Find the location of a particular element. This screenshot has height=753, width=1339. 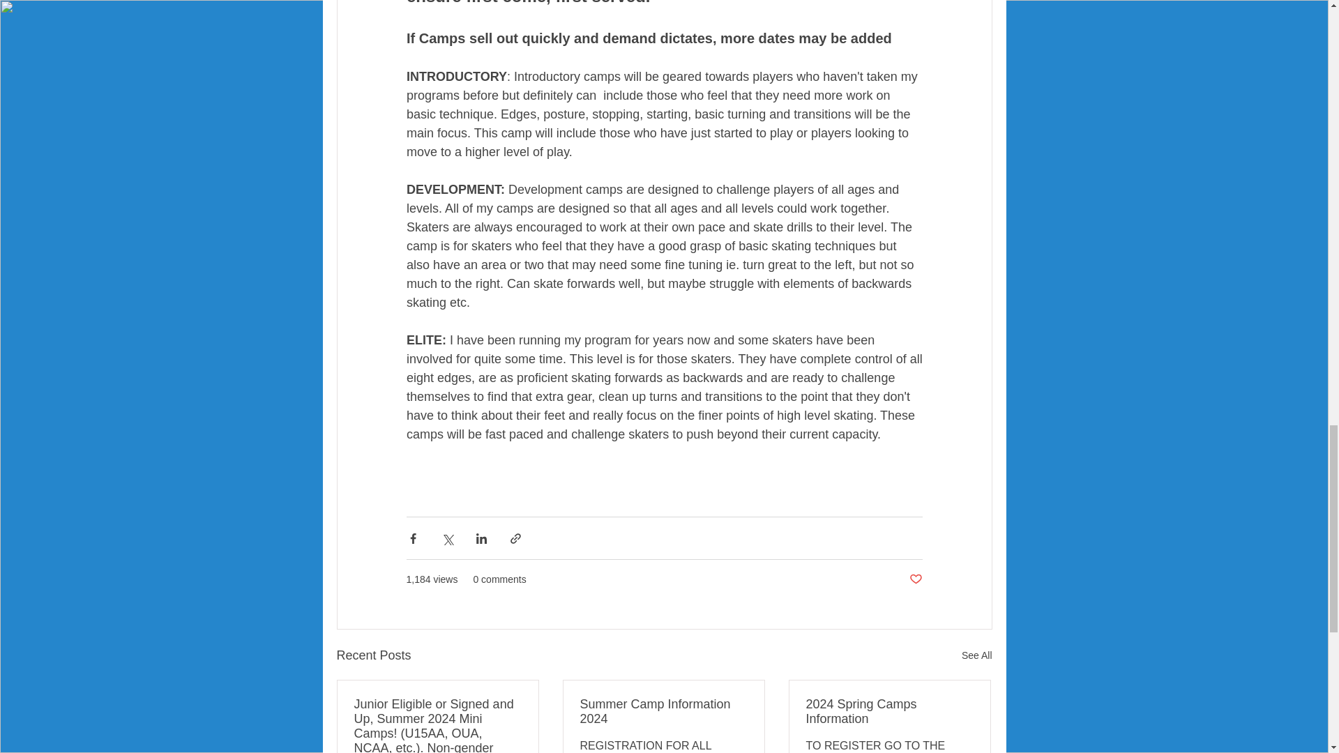

Summer Camp Information 2024 is located at coordinates (663, 712).